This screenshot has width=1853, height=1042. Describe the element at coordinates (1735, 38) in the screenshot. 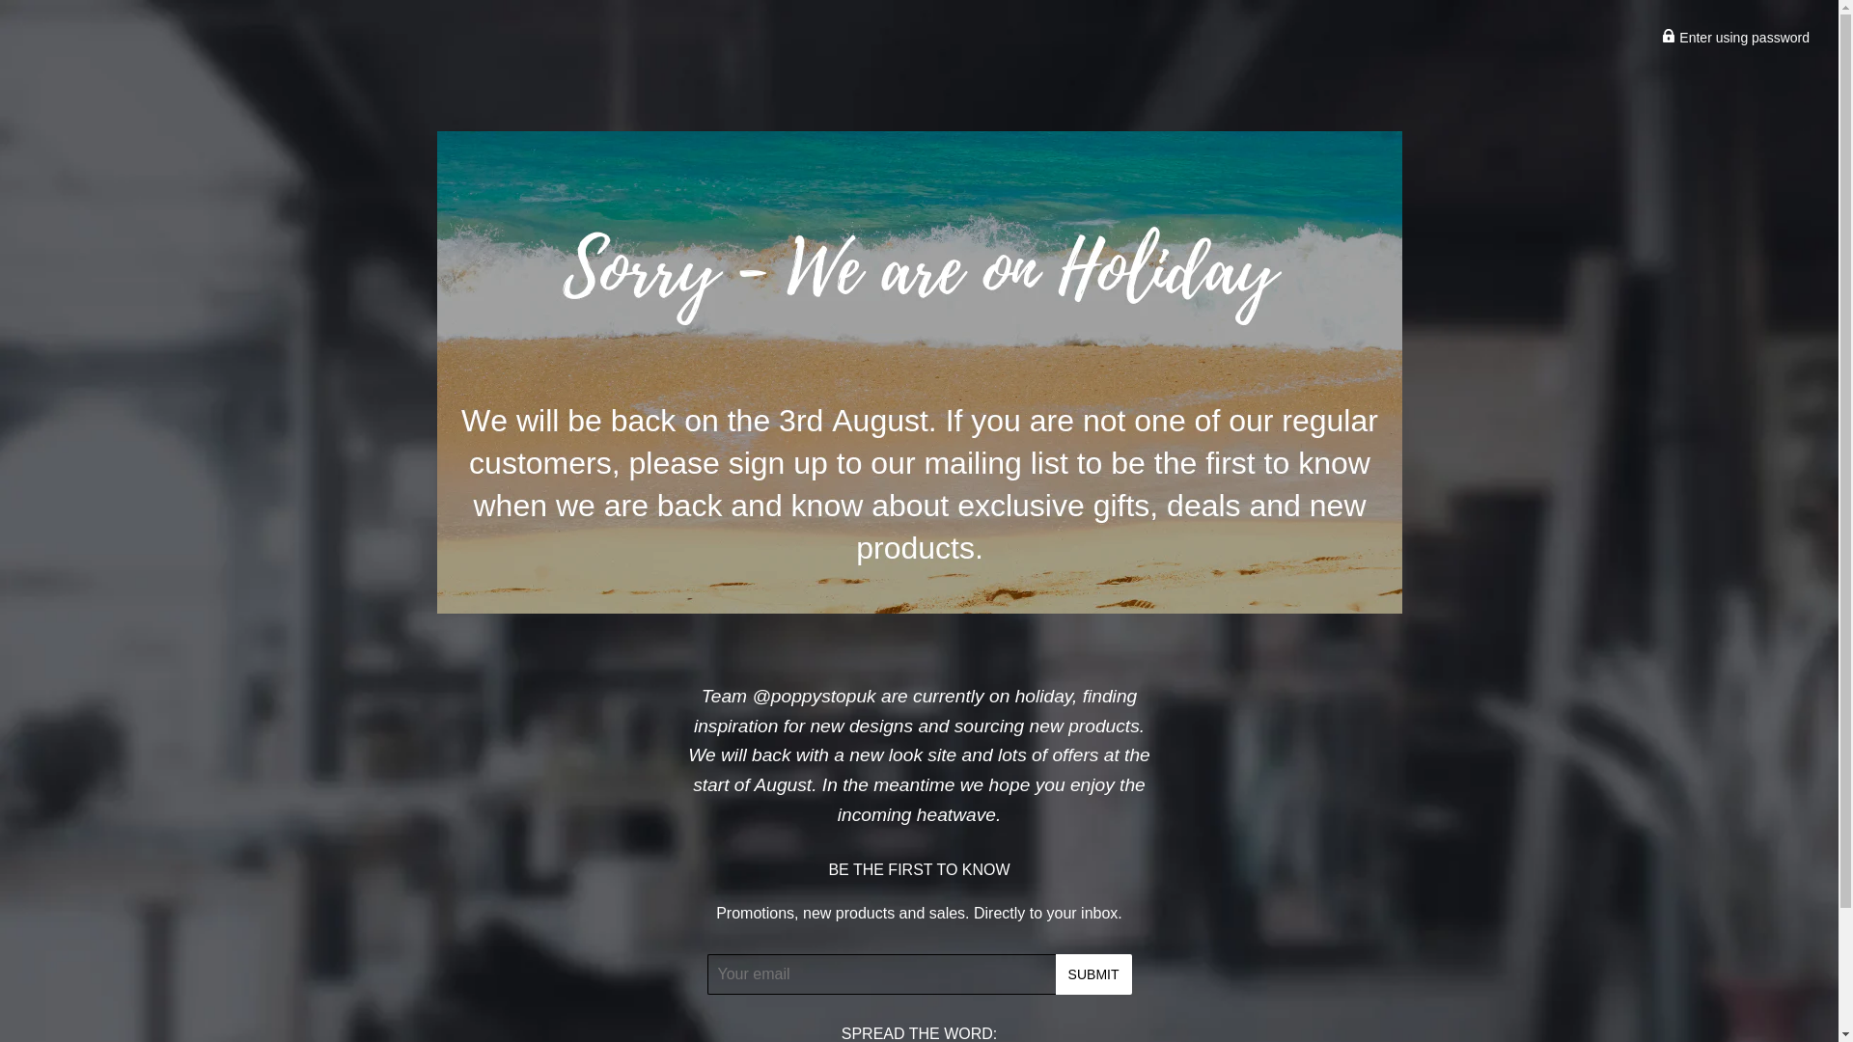

I see `Lock icon Enter using password` at that location.